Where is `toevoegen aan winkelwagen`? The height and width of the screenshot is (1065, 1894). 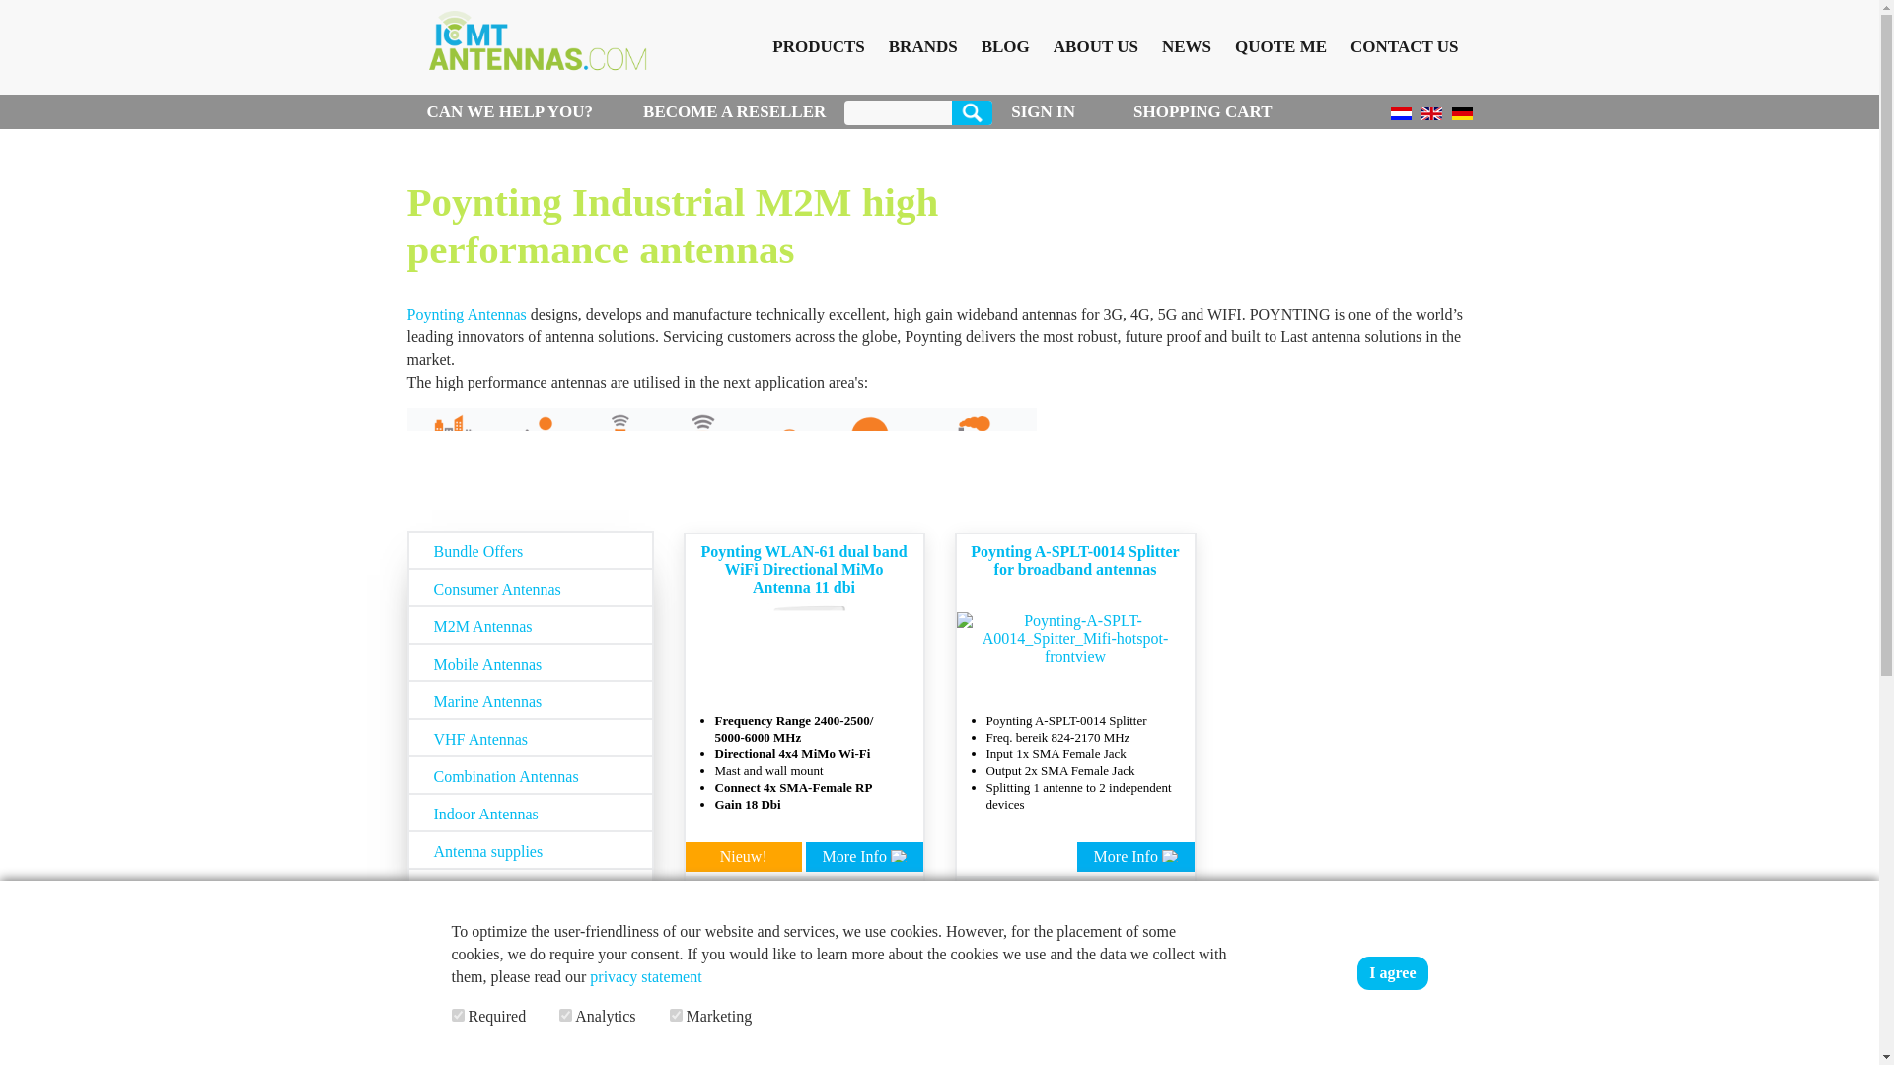
toevoegen aan winkelwagen is located at coordinates (887, 906).